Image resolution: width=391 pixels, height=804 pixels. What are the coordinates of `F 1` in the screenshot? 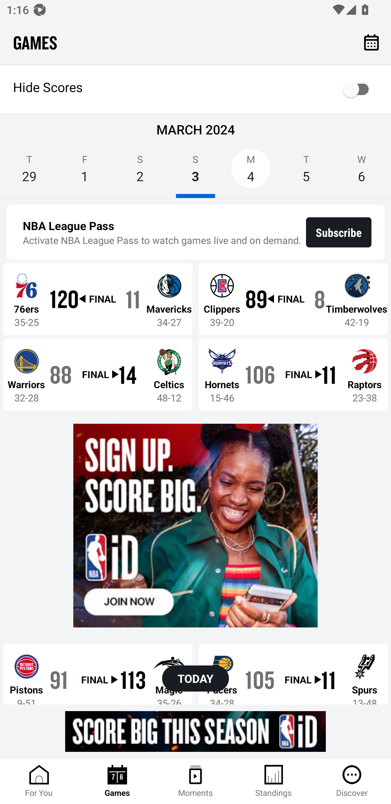 It's located at (85, 172).